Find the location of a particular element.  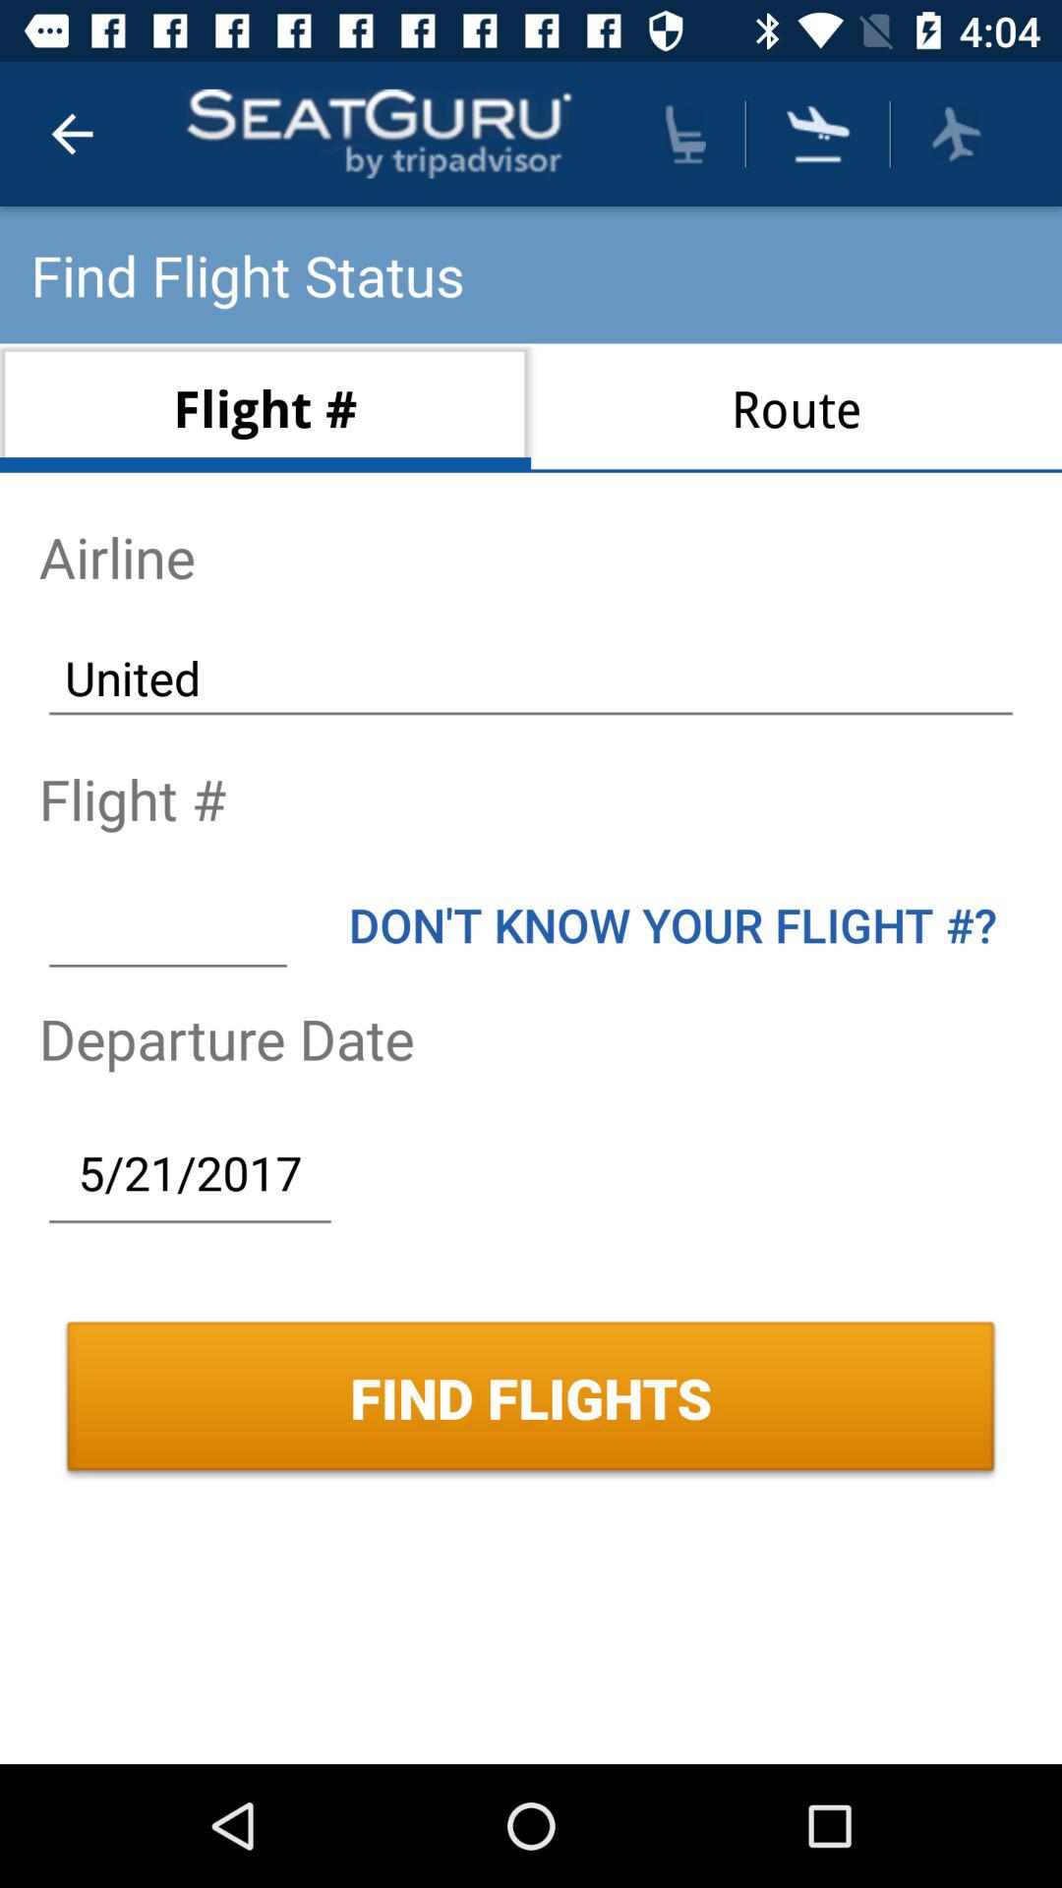

open the route is located at coordinates (796, 407).